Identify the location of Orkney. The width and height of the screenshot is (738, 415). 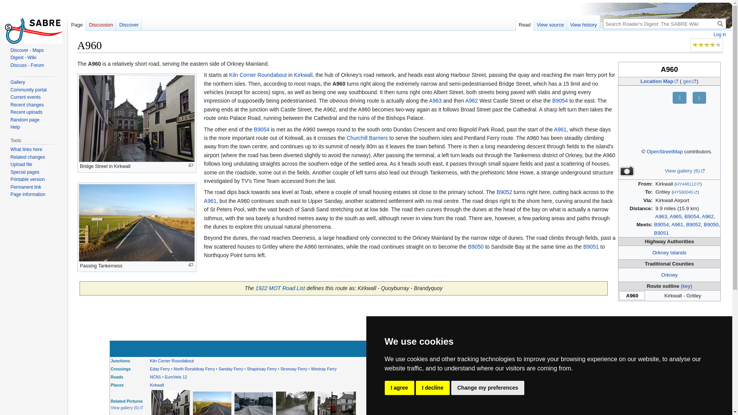
(669, 275).